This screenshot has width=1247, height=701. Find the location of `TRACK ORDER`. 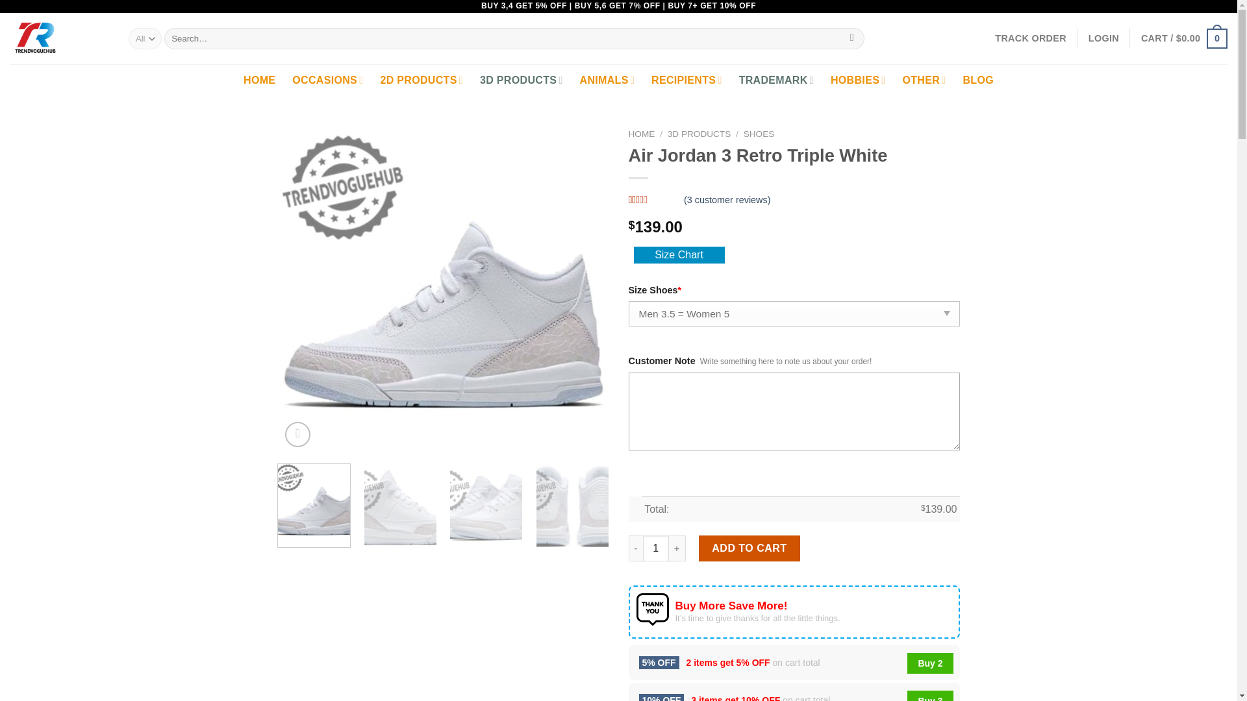

TRACK ORDER is located at coordinates (1030, 38).